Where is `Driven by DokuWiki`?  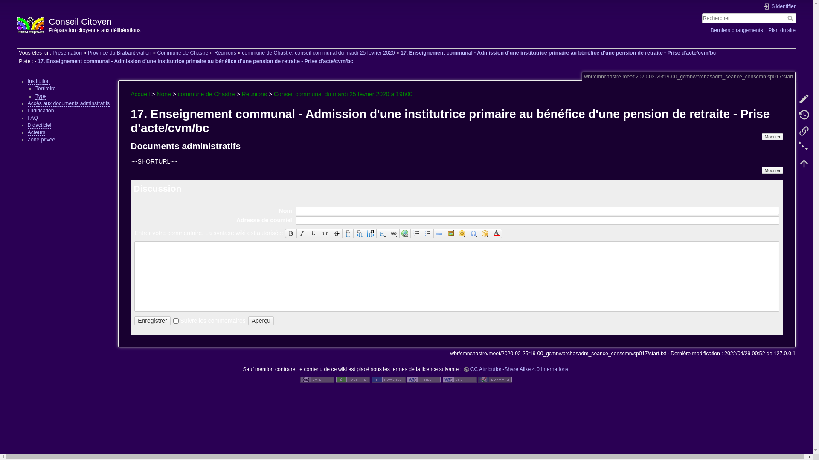 Driven by DokuWiki is located at coordinates (495, 379).